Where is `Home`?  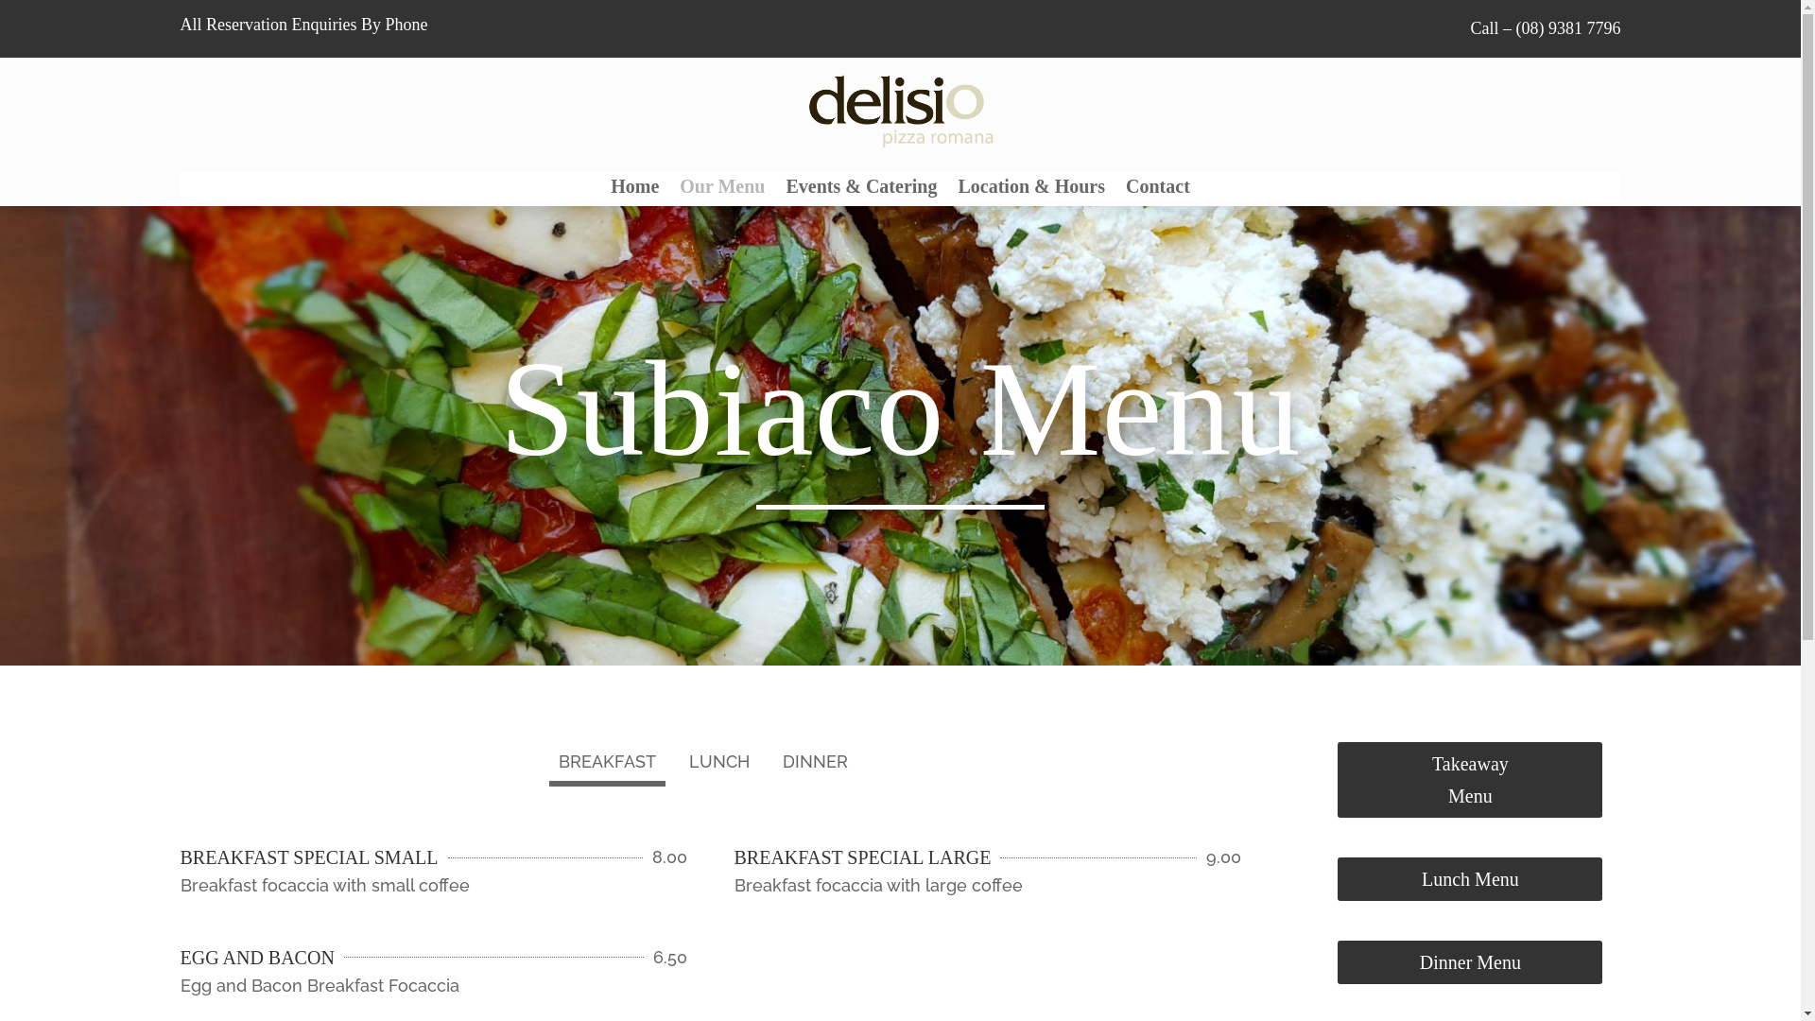 Home is located at coordinates (635, 190).